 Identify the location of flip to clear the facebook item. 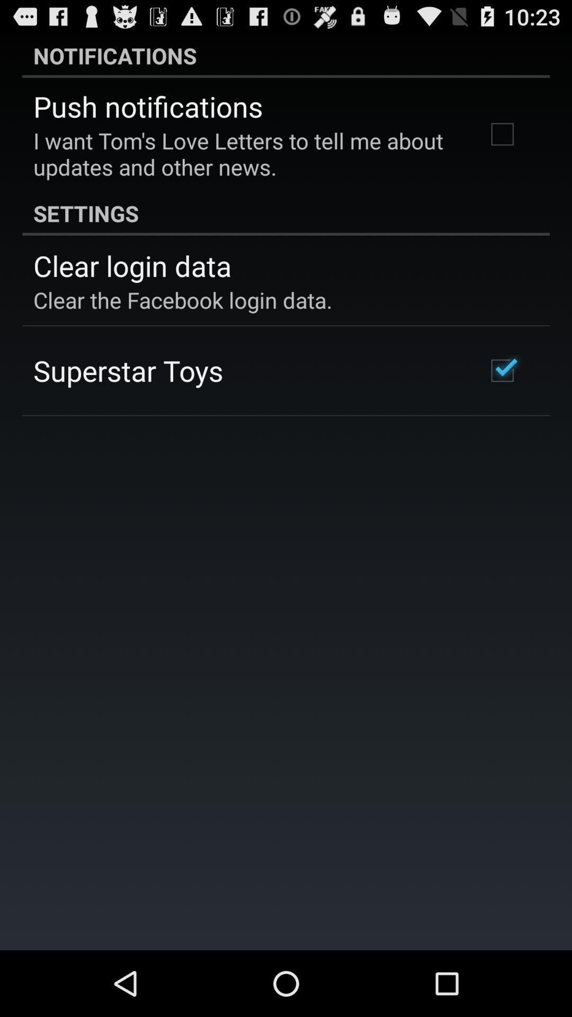
(183, 300).